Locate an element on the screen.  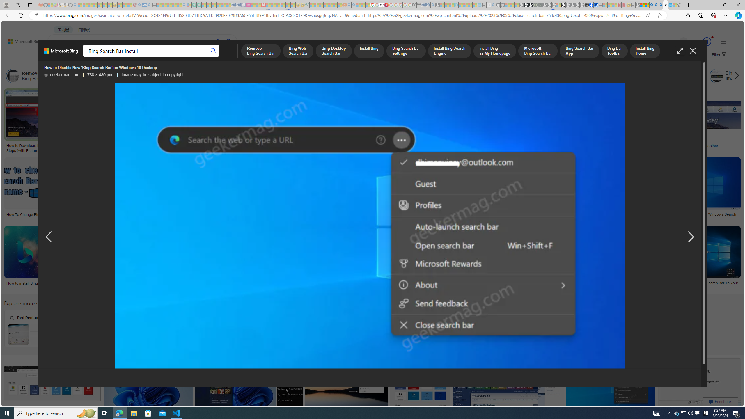
Enter Key is located at coordinates (189, 328).